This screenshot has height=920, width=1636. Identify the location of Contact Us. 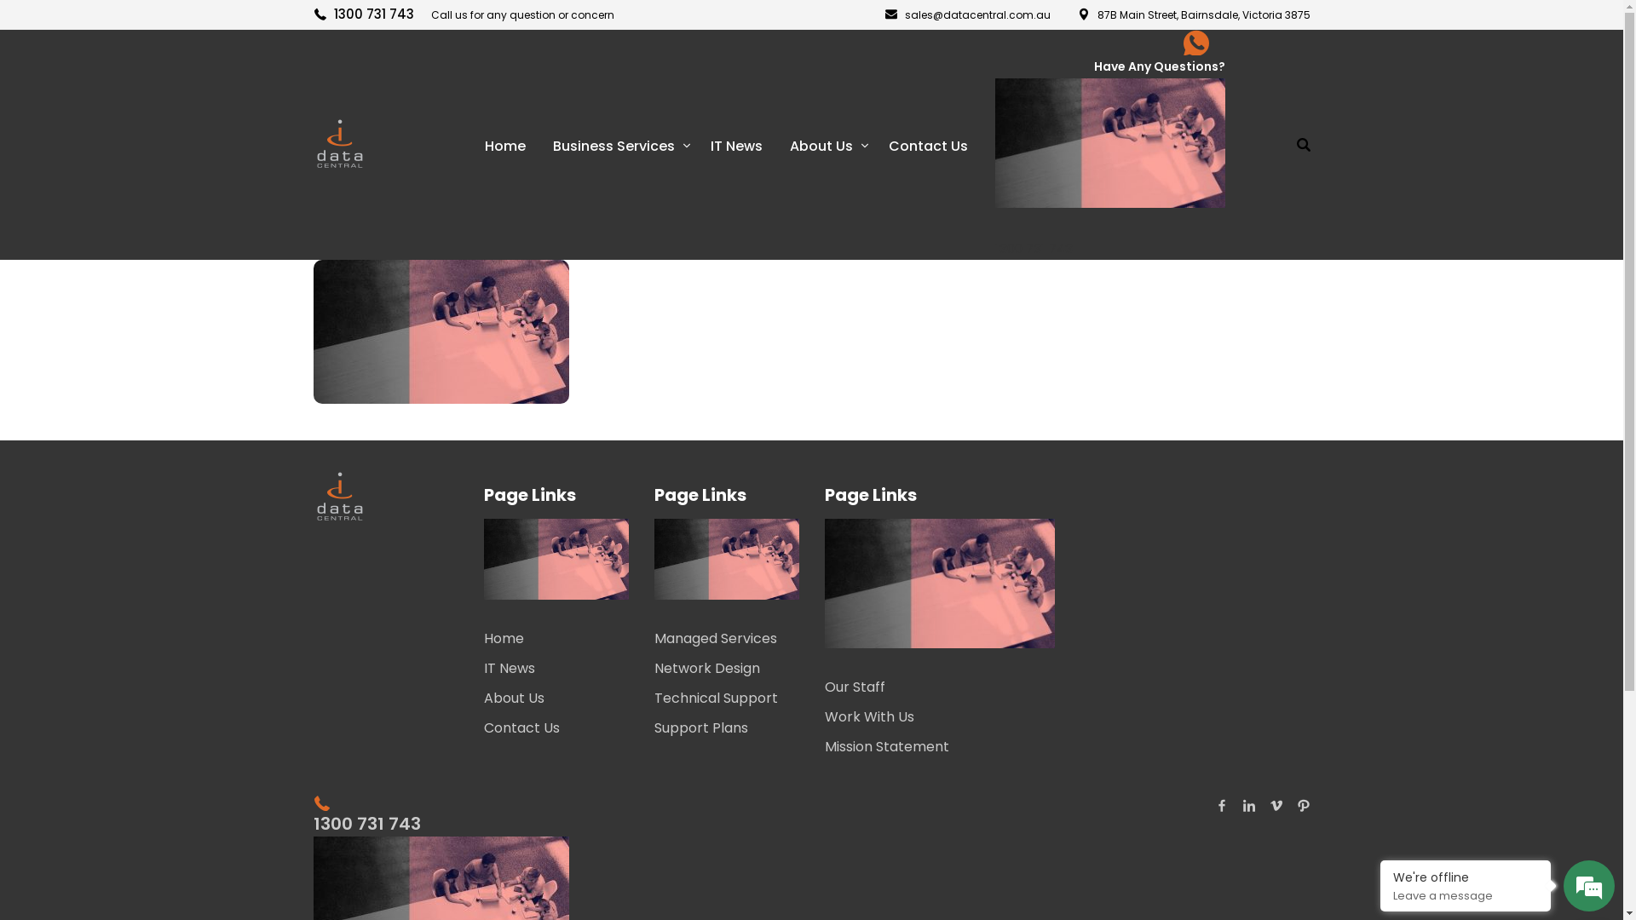
(556, 727).